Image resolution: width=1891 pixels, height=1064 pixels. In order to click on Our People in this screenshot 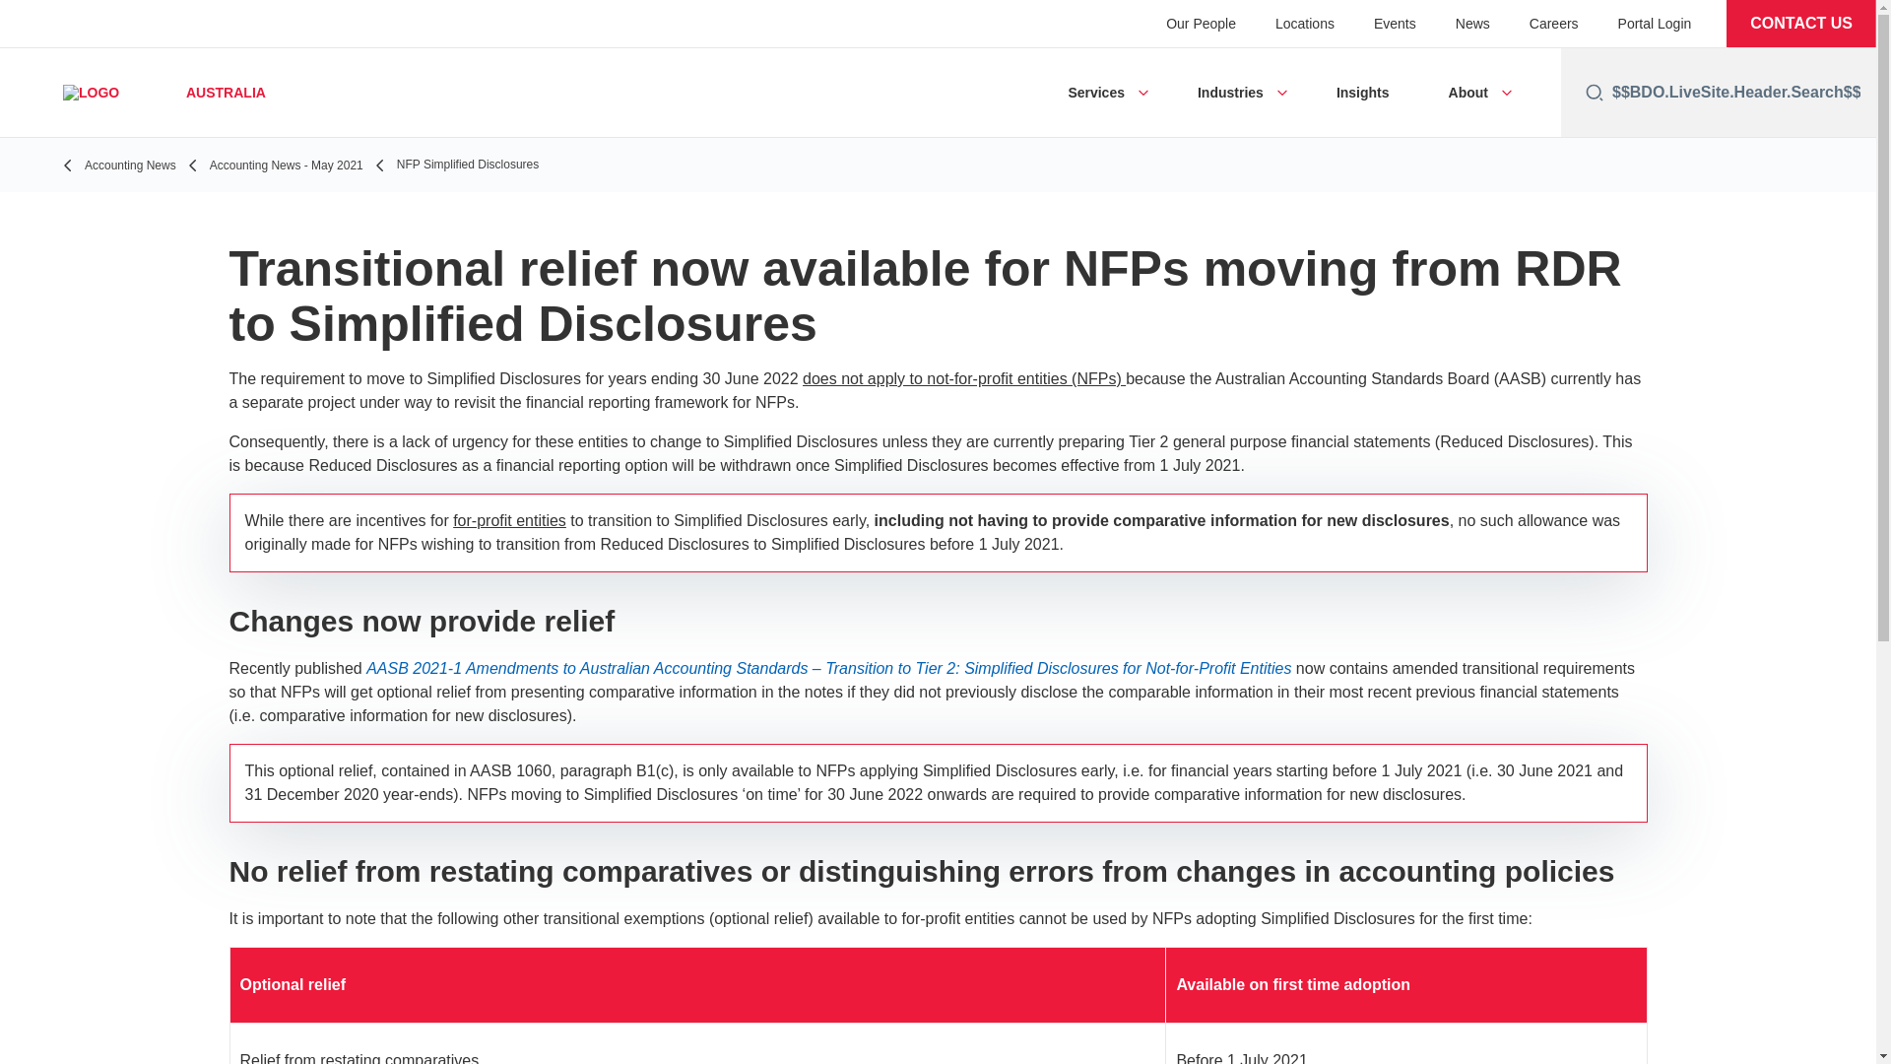, I will do `click(1202, 24)`.